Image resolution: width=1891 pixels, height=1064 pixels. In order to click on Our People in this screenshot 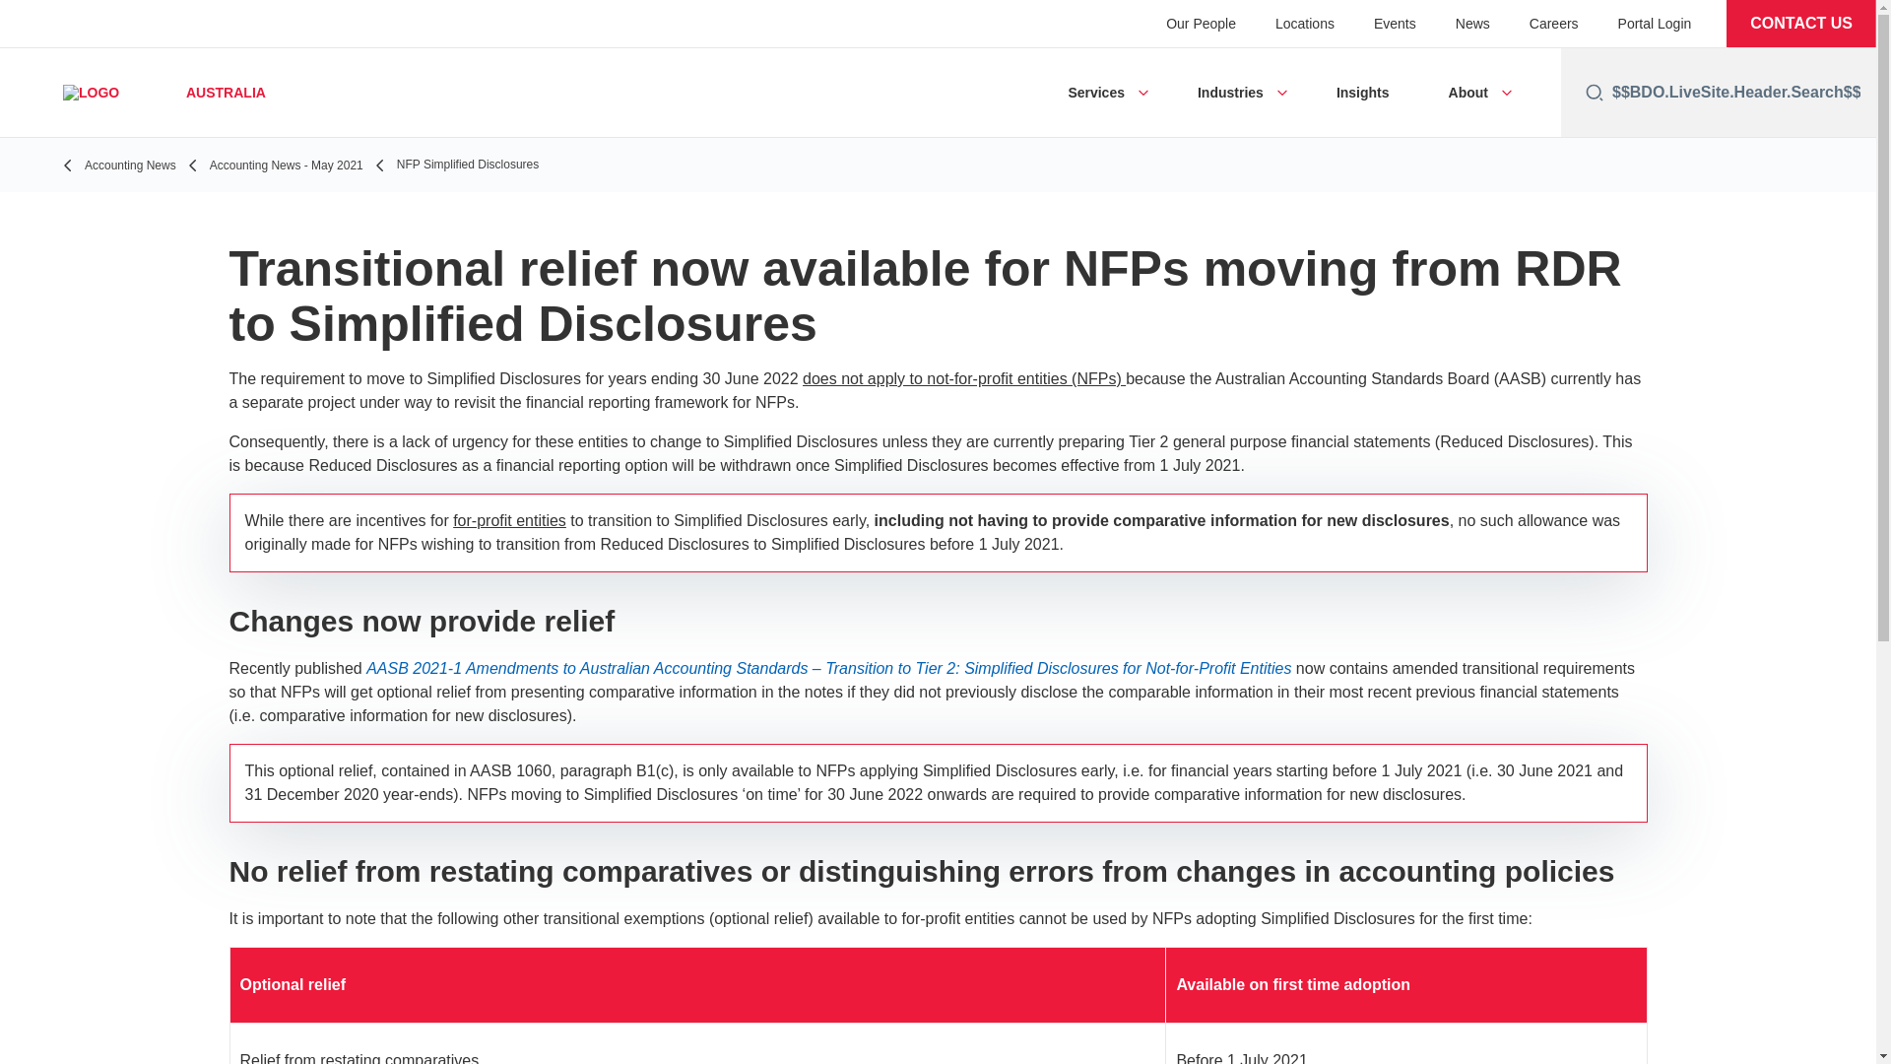, I will do `click(1202, 24)`.